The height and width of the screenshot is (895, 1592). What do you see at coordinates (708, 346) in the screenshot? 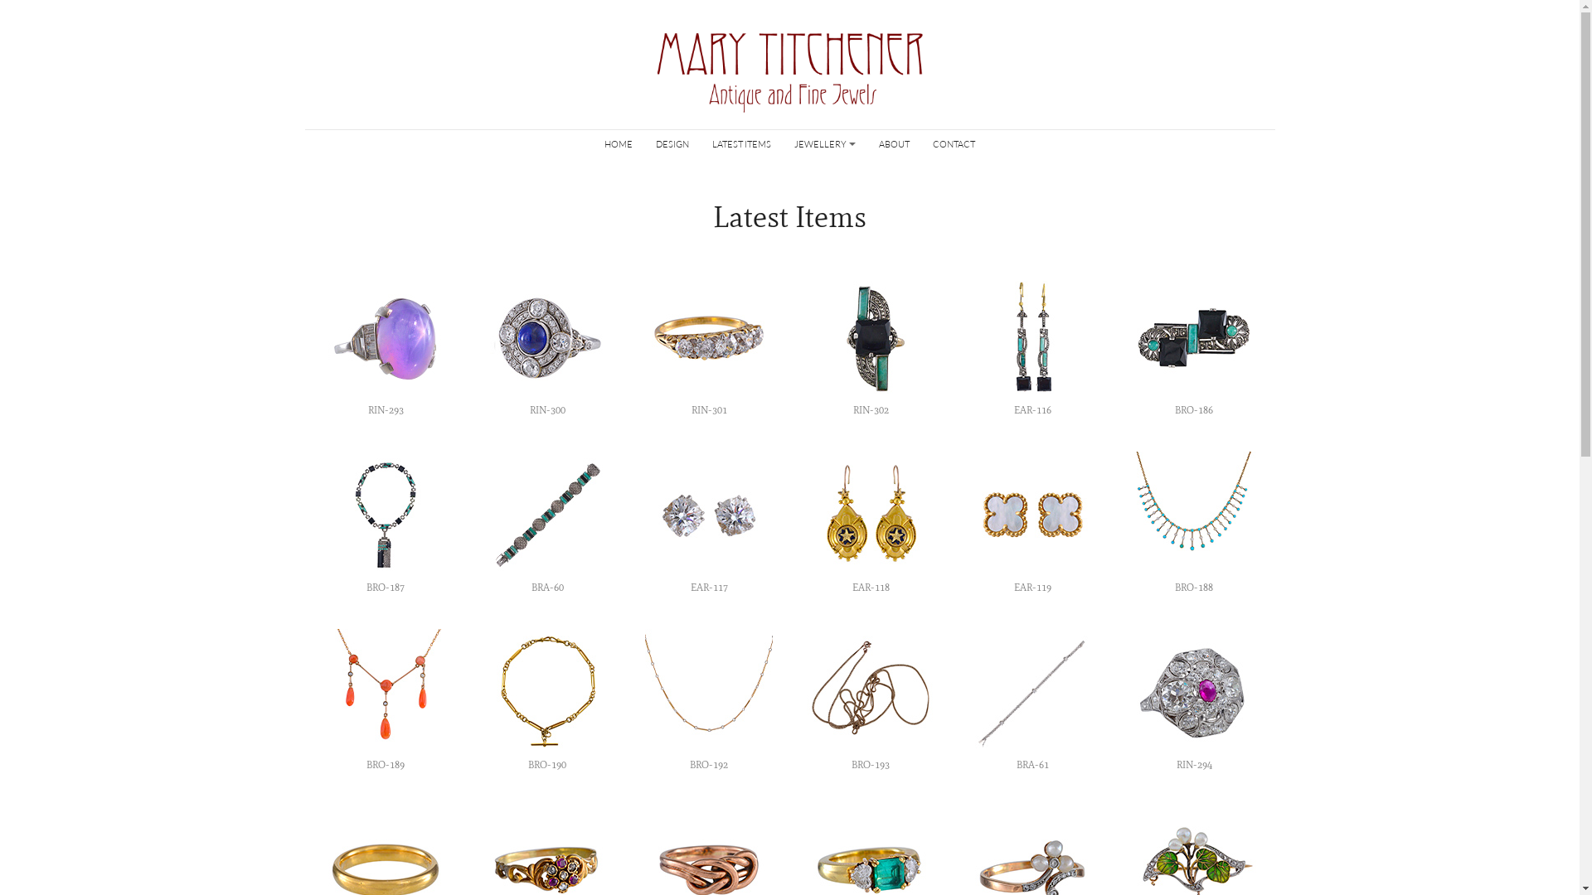
I see `RIN-301` at bounding box center [708, 346].